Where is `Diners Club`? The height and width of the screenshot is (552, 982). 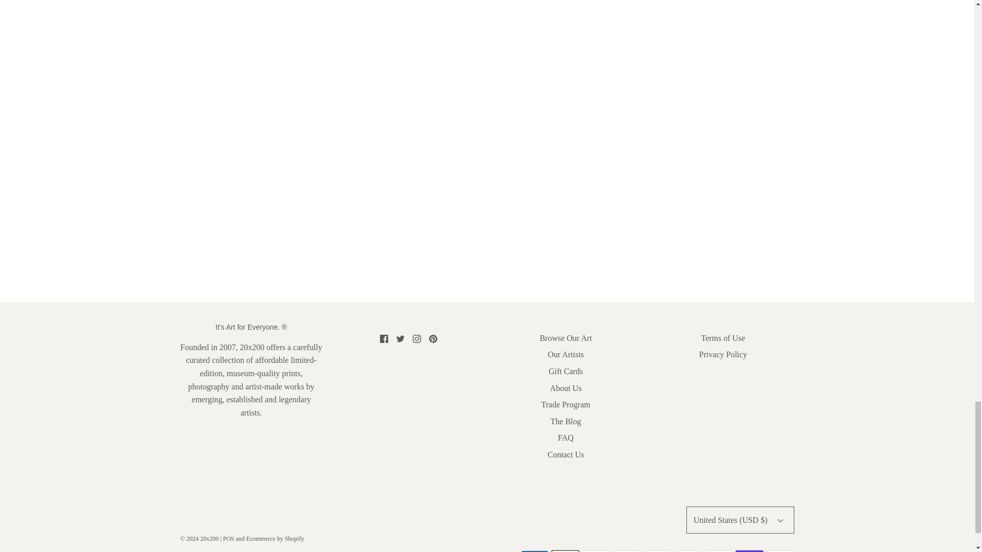 Diners Club is located at coordinates (596, 550).